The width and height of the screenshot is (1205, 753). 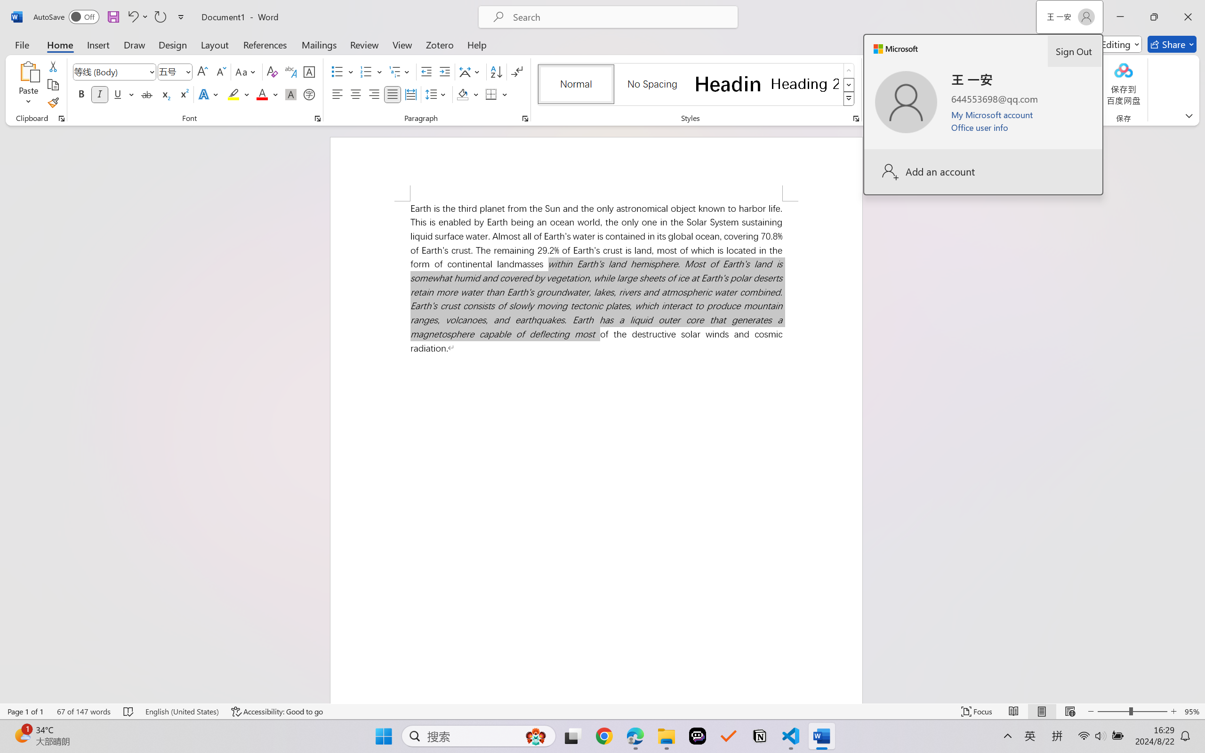 I want to click on Notion, so click(x=760, y=736).